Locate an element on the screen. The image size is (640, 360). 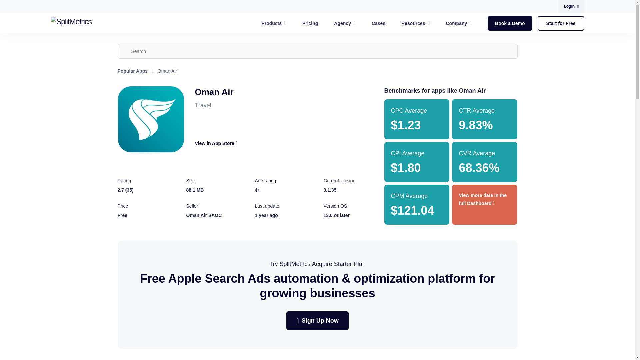
Products is located at coordinates (274, 23).